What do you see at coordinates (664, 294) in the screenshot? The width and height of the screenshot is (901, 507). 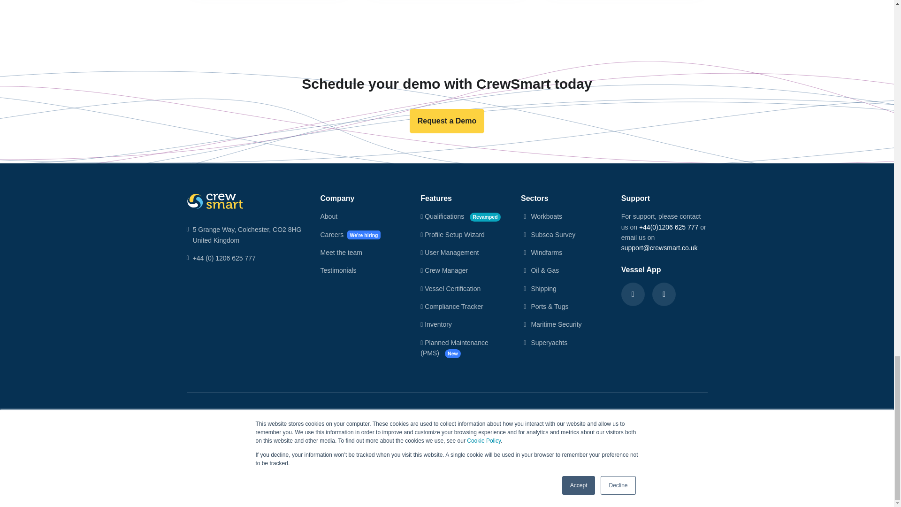 I see `Available on Android for tablets` at bounding box center [664, 294].